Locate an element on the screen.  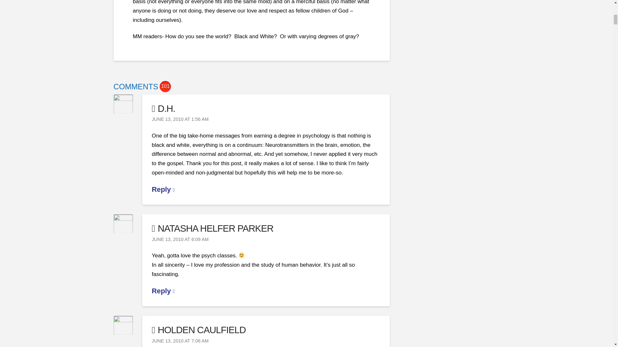
NATASHA HELFER PARKER is located at coordinates (213, 228).